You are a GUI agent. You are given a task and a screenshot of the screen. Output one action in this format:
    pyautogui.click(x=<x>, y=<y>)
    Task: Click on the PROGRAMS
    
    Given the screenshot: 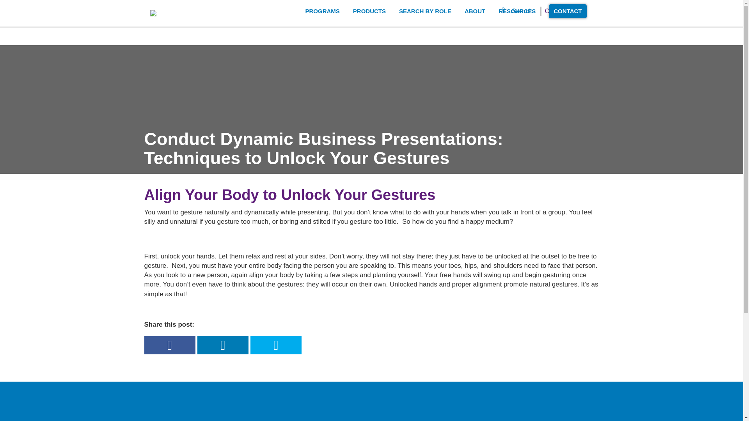 What is the action you would take?
    pyautogui.click(x=322, y=11)
    